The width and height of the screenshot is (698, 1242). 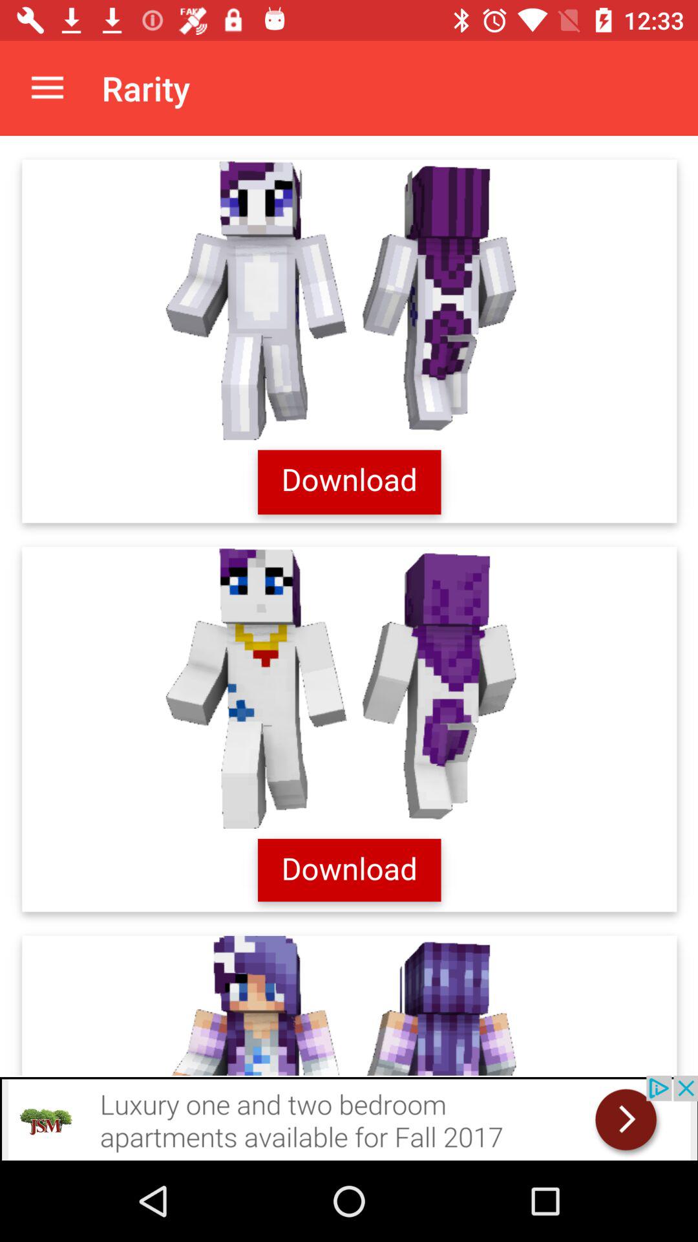 I want to click on see advertisement, so click(x=349, y=1118).